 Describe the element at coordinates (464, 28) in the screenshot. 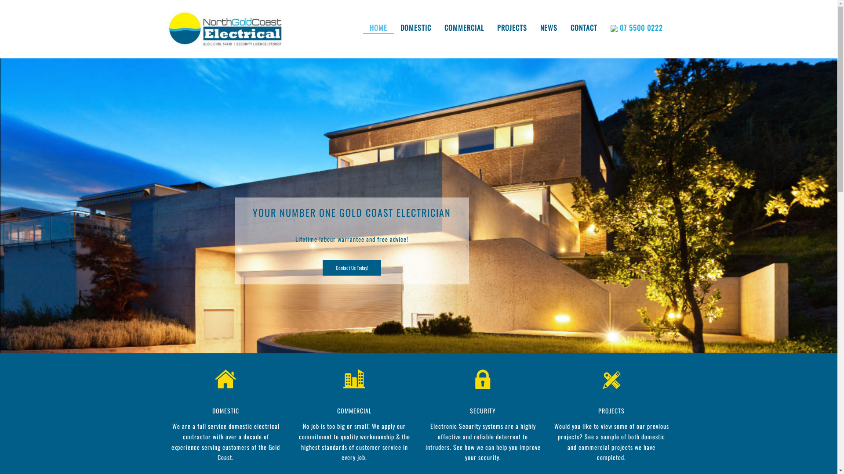

I see `COMMERCIAL` at that location.